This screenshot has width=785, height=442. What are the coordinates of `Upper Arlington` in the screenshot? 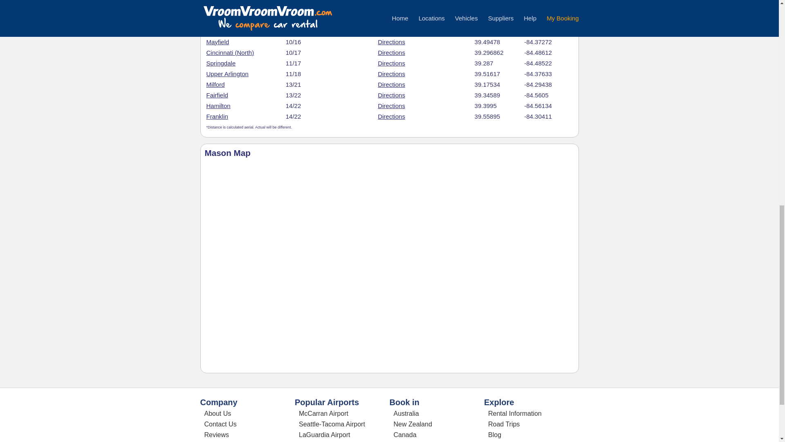 It's located at (227, 74).